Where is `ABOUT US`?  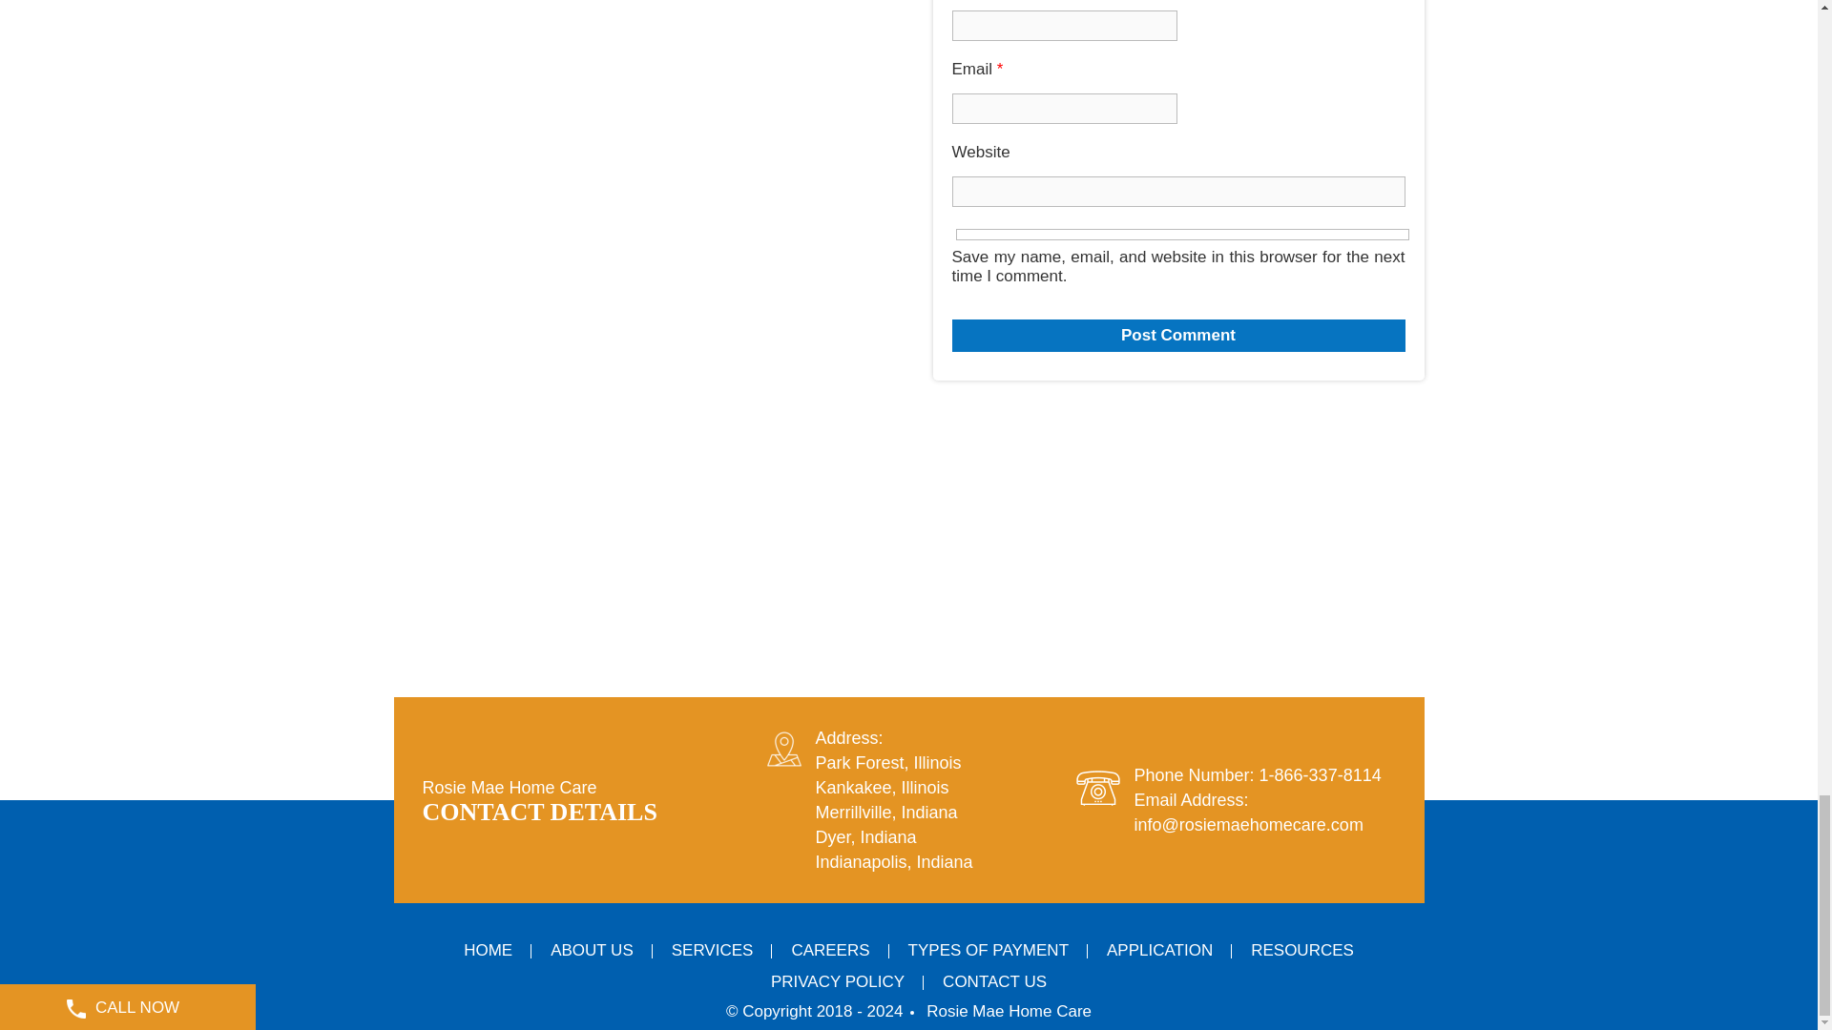
ABOUT US is located at coordinates (592, 950).